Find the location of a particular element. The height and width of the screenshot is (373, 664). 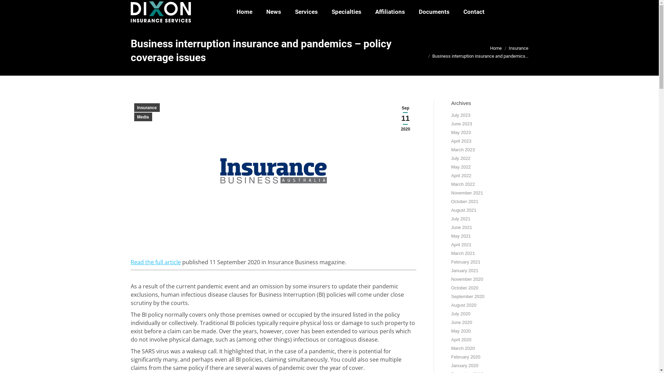

Documents is located at coordinates (434, 12).